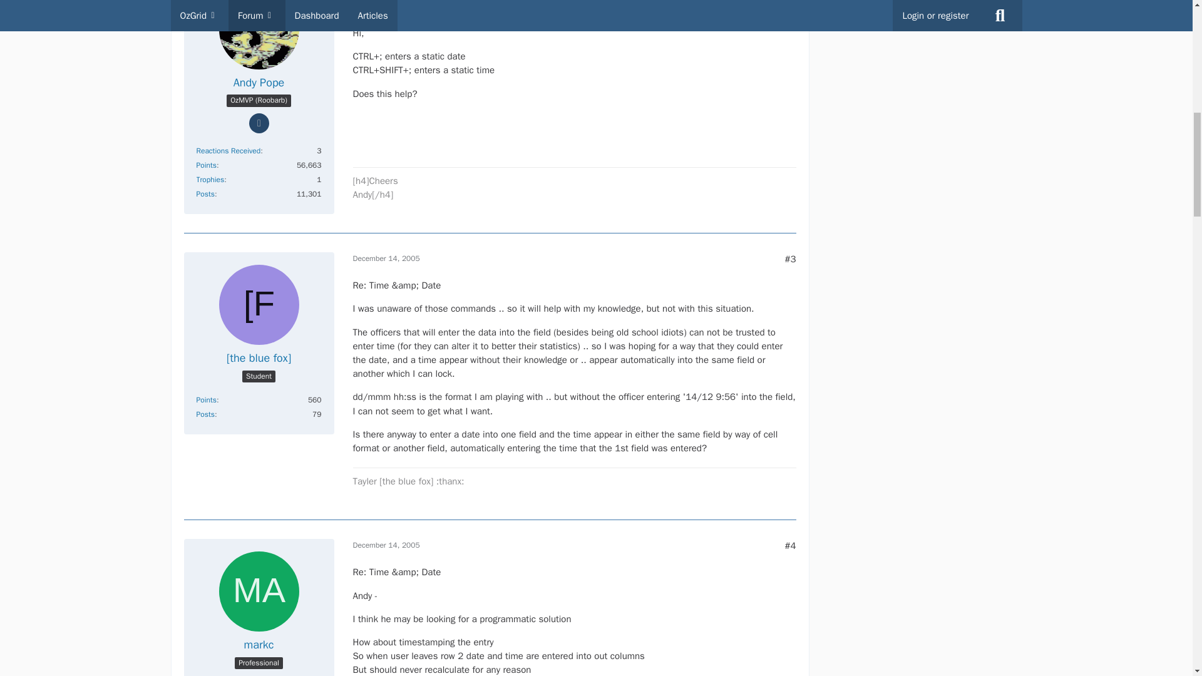 This screenshot has height=676, width=1202. I want to click on Reactions Received, so click(229, 151).